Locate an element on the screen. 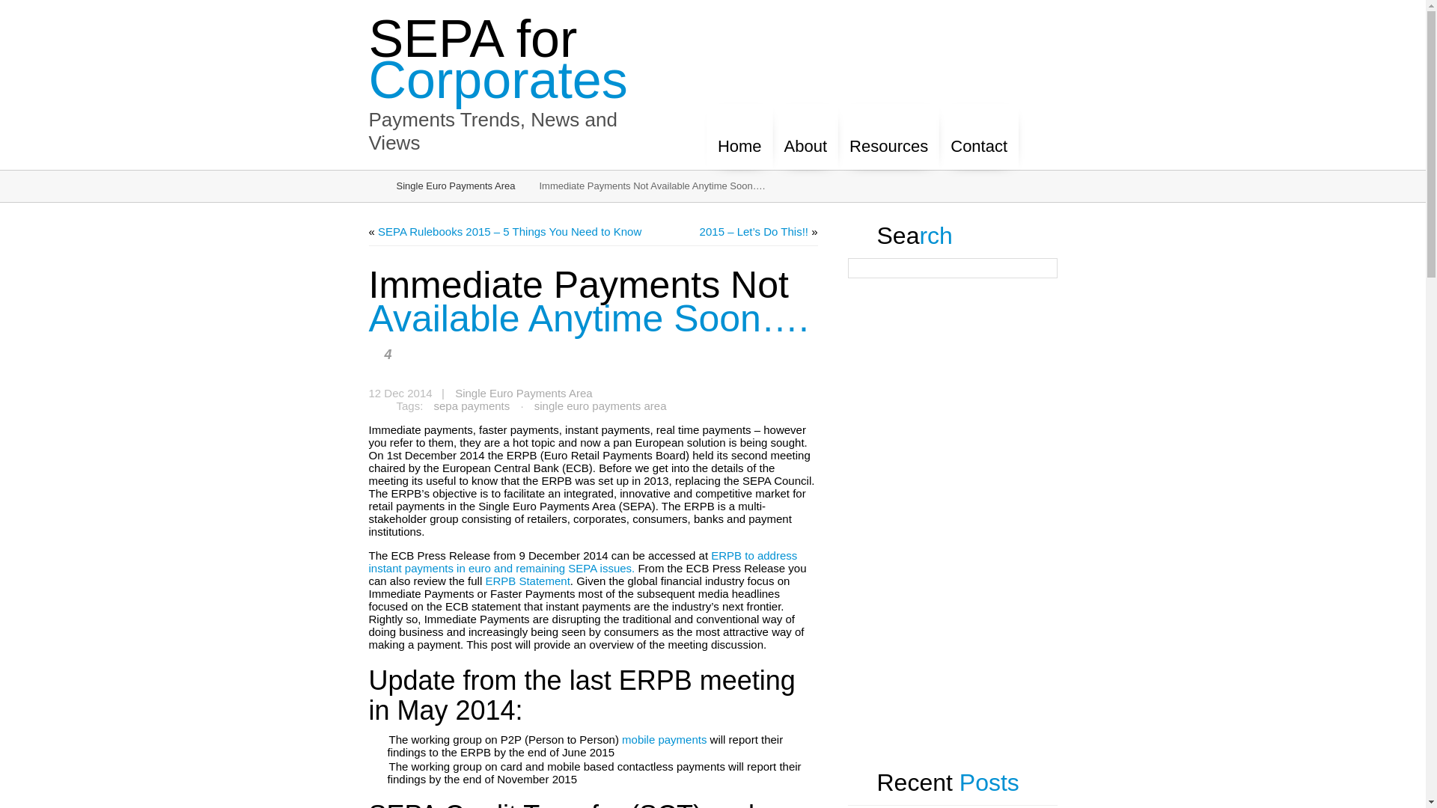  Resources is located at coordinates (888, 138).